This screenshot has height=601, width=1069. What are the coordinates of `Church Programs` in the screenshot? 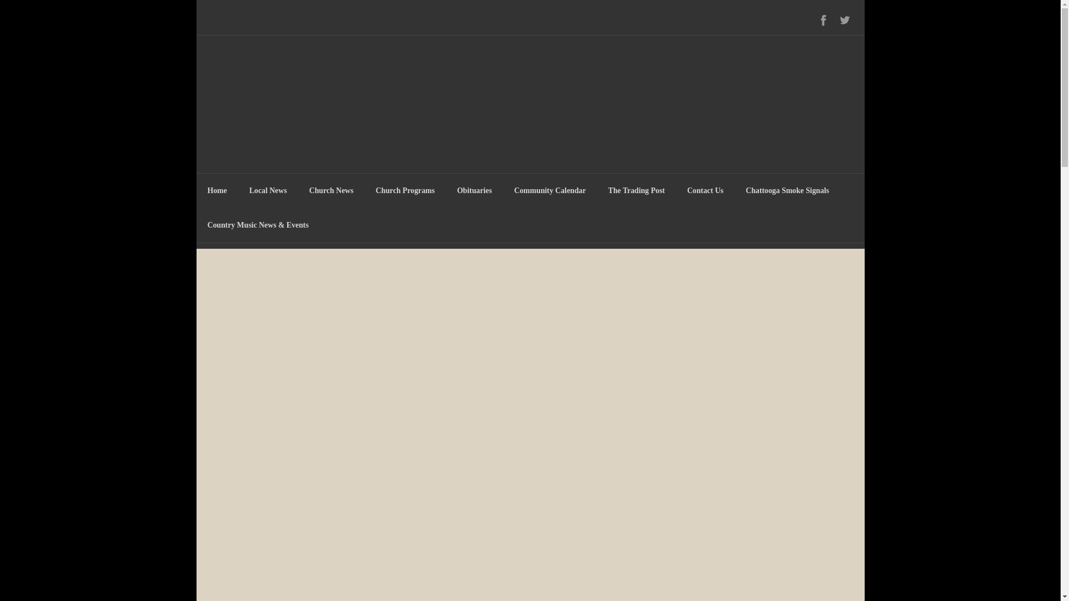 It's located at (405, 190).